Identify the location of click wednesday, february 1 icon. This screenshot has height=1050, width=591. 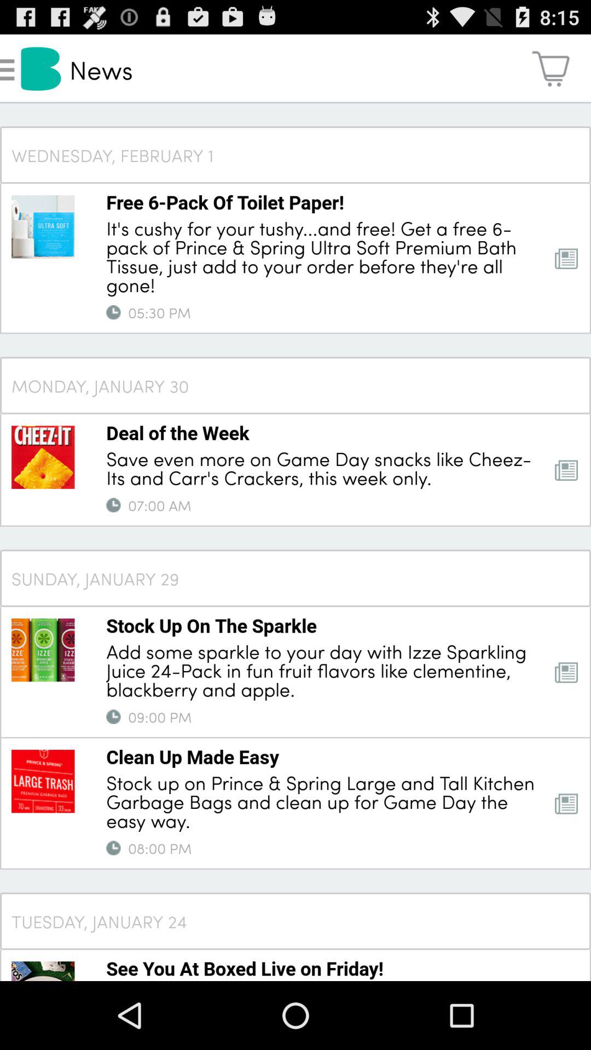
(296, 154).